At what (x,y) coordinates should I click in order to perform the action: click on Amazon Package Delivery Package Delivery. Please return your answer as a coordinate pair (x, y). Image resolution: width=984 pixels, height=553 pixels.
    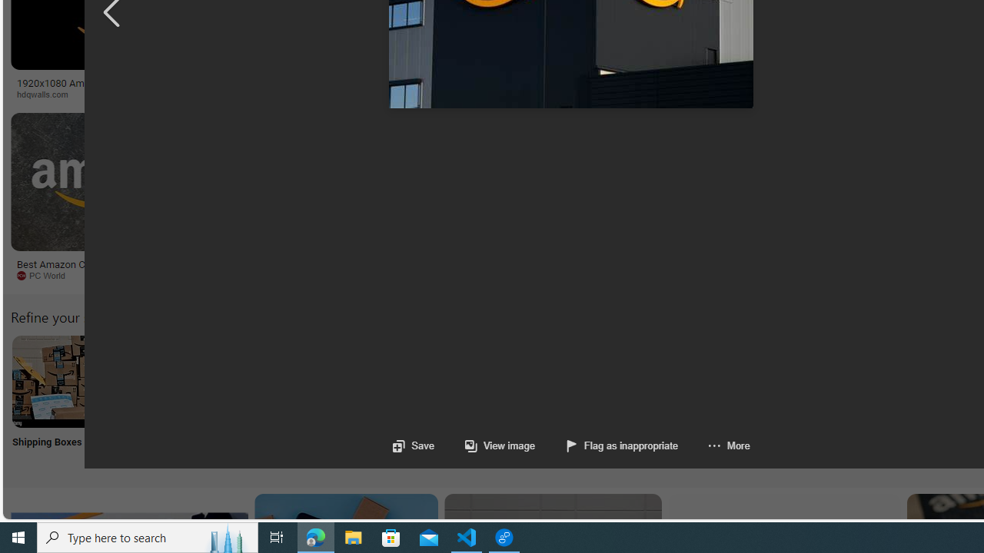
    Looking at the image, I should click on (566, 401).